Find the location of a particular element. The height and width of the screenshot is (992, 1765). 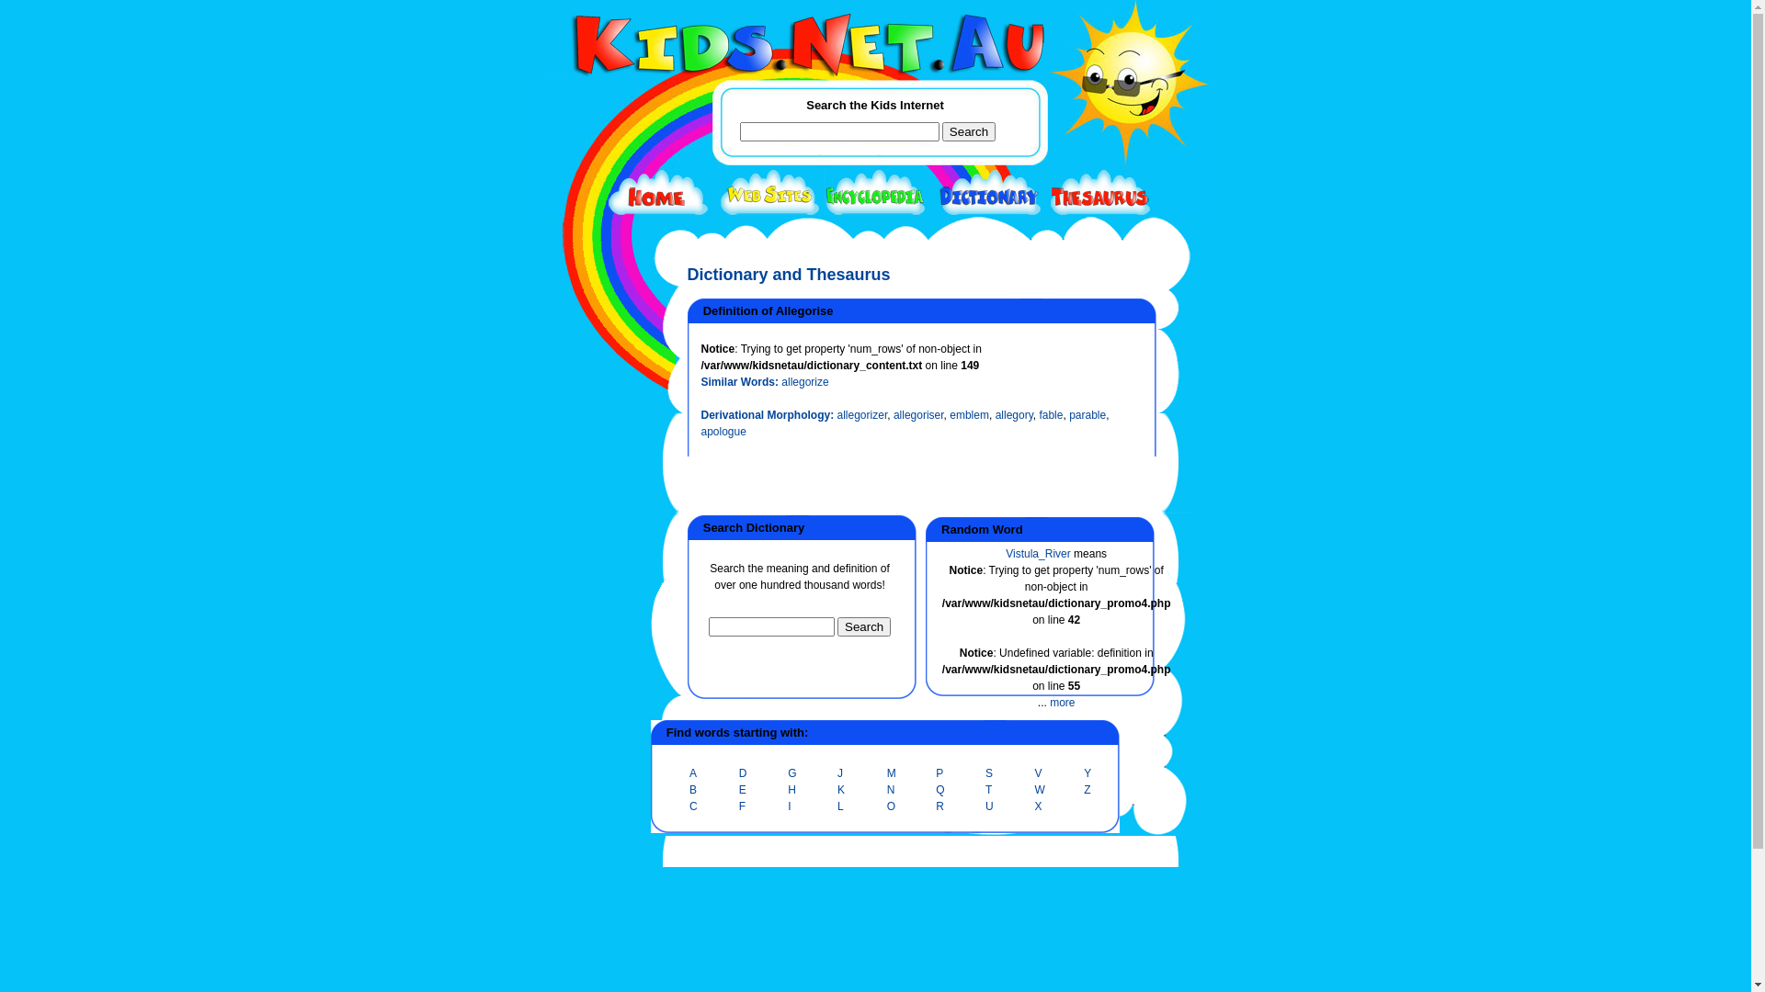

allegoriser is located at coordinates (919, 415).